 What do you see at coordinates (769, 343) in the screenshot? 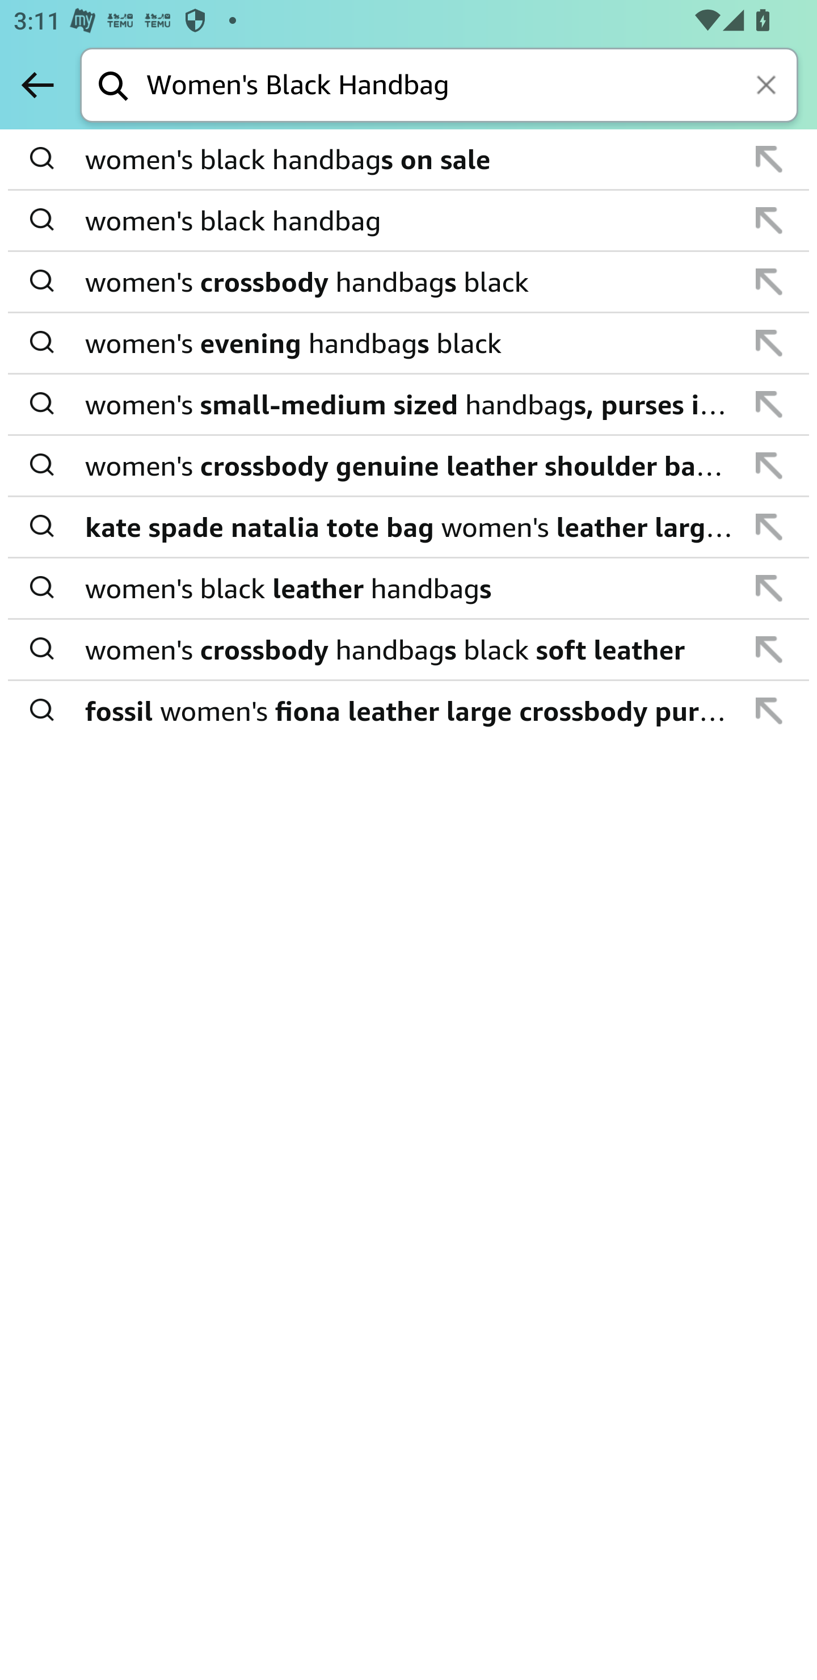
I see `append suggestion` at bounding box center [769, 343].